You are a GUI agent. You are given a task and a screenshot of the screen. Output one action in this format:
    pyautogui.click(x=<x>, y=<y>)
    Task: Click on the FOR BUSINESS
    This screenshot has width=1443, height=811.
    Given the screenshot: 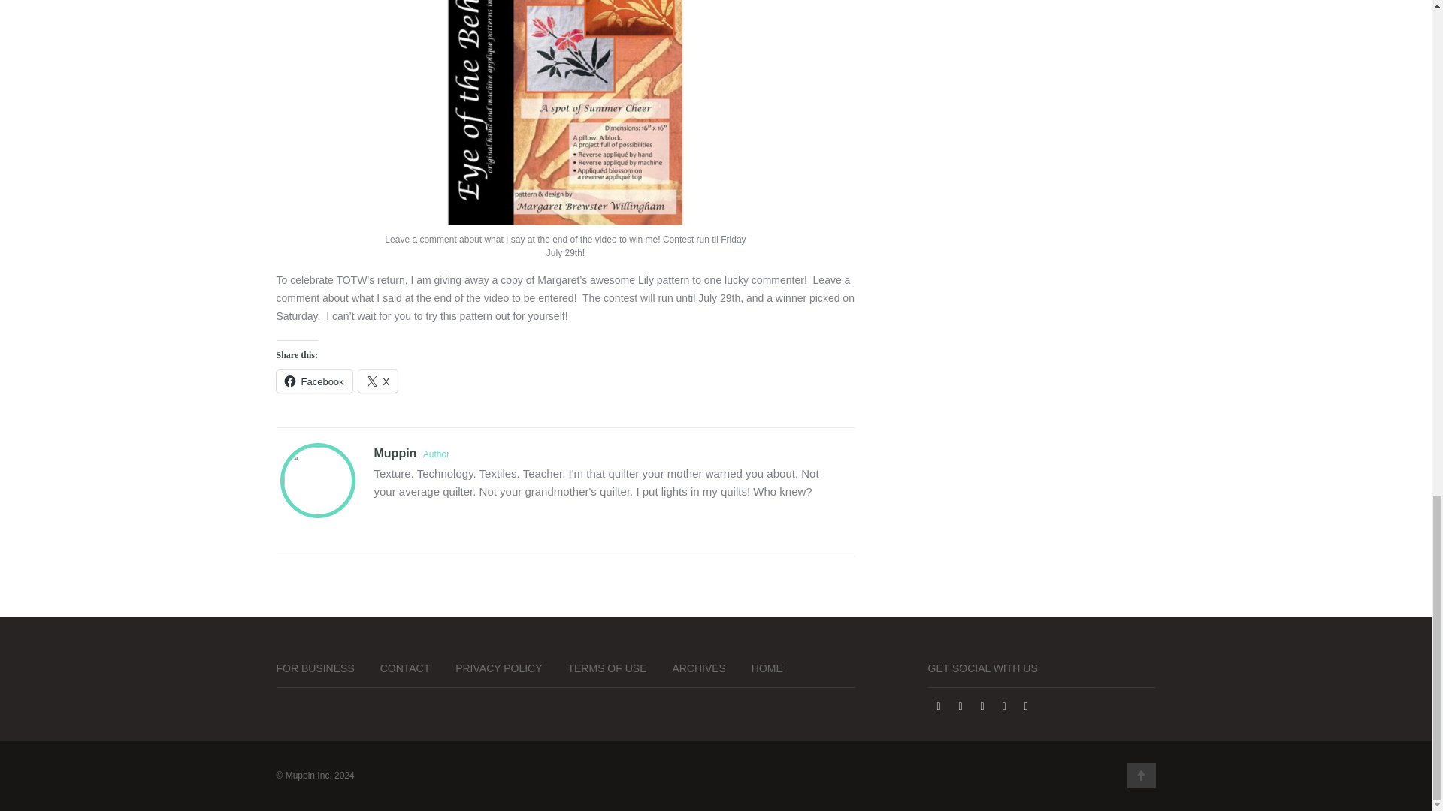 What is the action you would take?
    pyautogui.click(x=316, y=668)
    